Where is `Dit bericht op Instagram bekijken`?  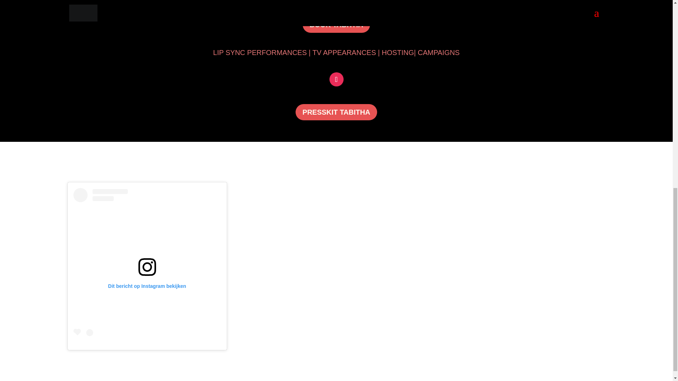 Dit bericht op Instagram bekijken is located at coordinates (147, 264).